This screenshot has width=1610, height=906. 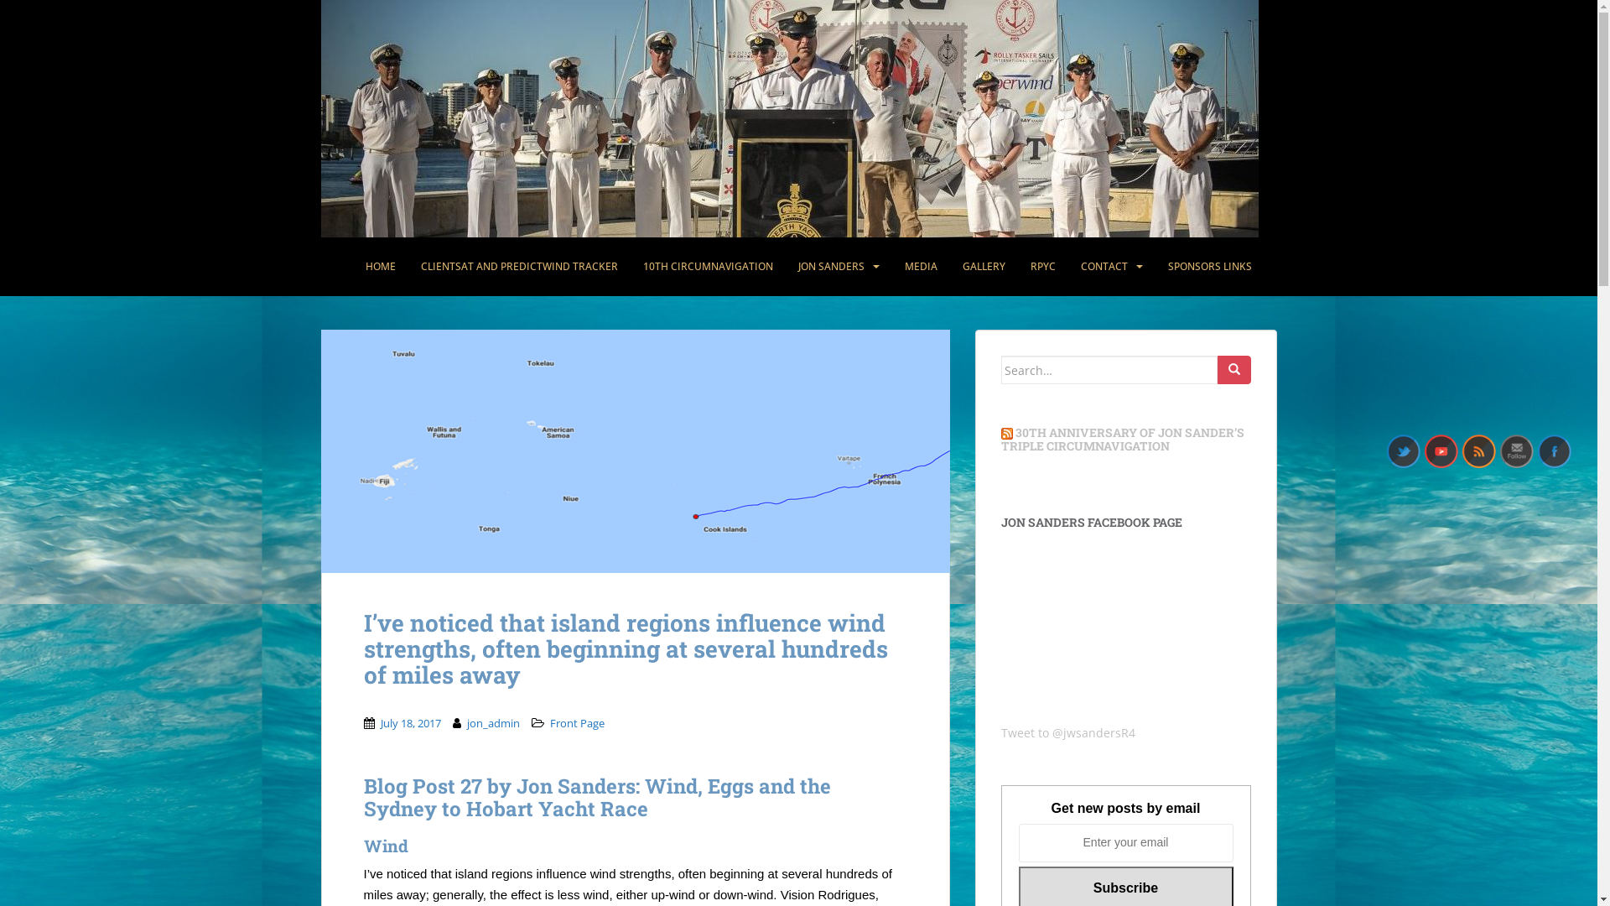 What do you see at coordinates (493, 723) in the screenshot?
I see `jon_admin` at bounding box center [493, 723].